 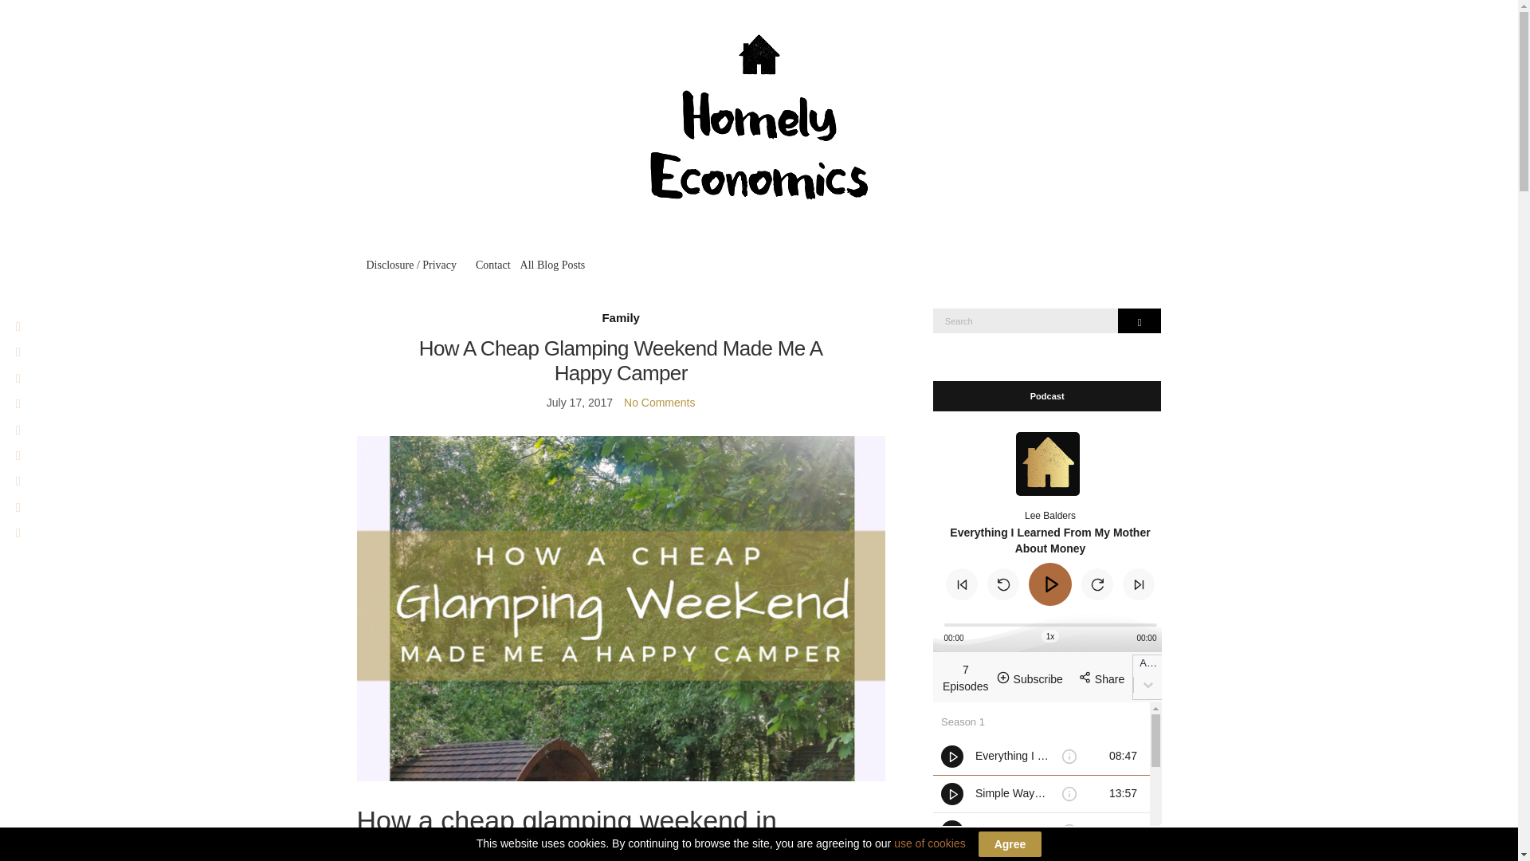 I want to click on Contact, so click(x=493, y=265).